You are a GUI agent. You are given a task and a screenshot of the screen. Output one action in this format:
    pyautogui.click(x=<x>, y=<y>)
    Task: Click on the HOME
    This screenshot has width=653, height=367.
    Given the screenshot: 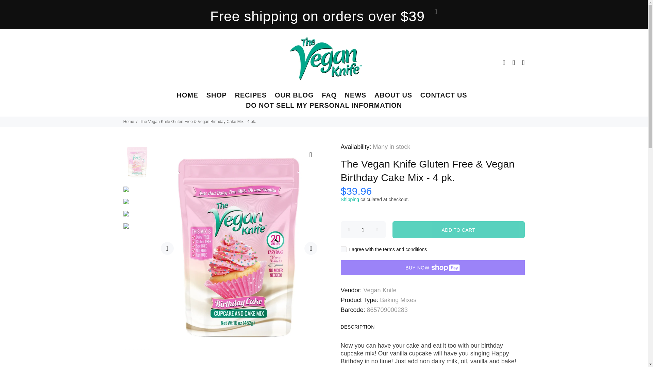 What is the action you would take?
    pyautogui.click(x=188, y=97)
    